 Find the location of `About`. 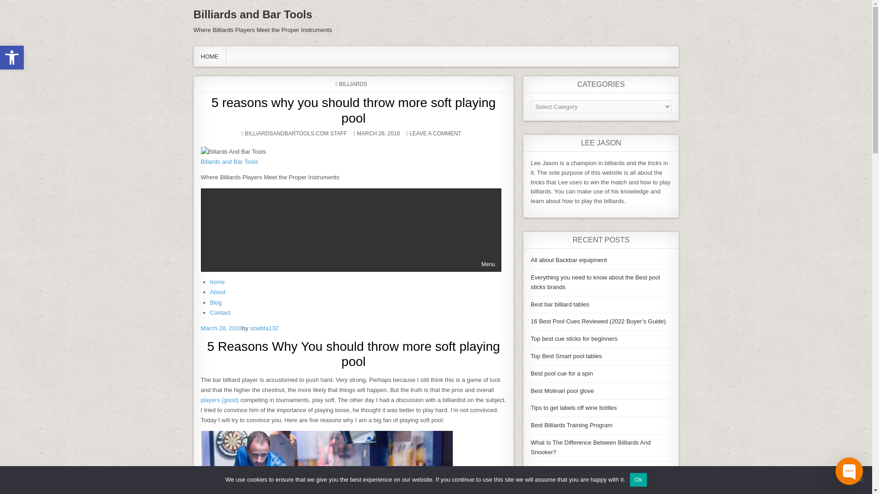

About is located at coordinates (12, 58).